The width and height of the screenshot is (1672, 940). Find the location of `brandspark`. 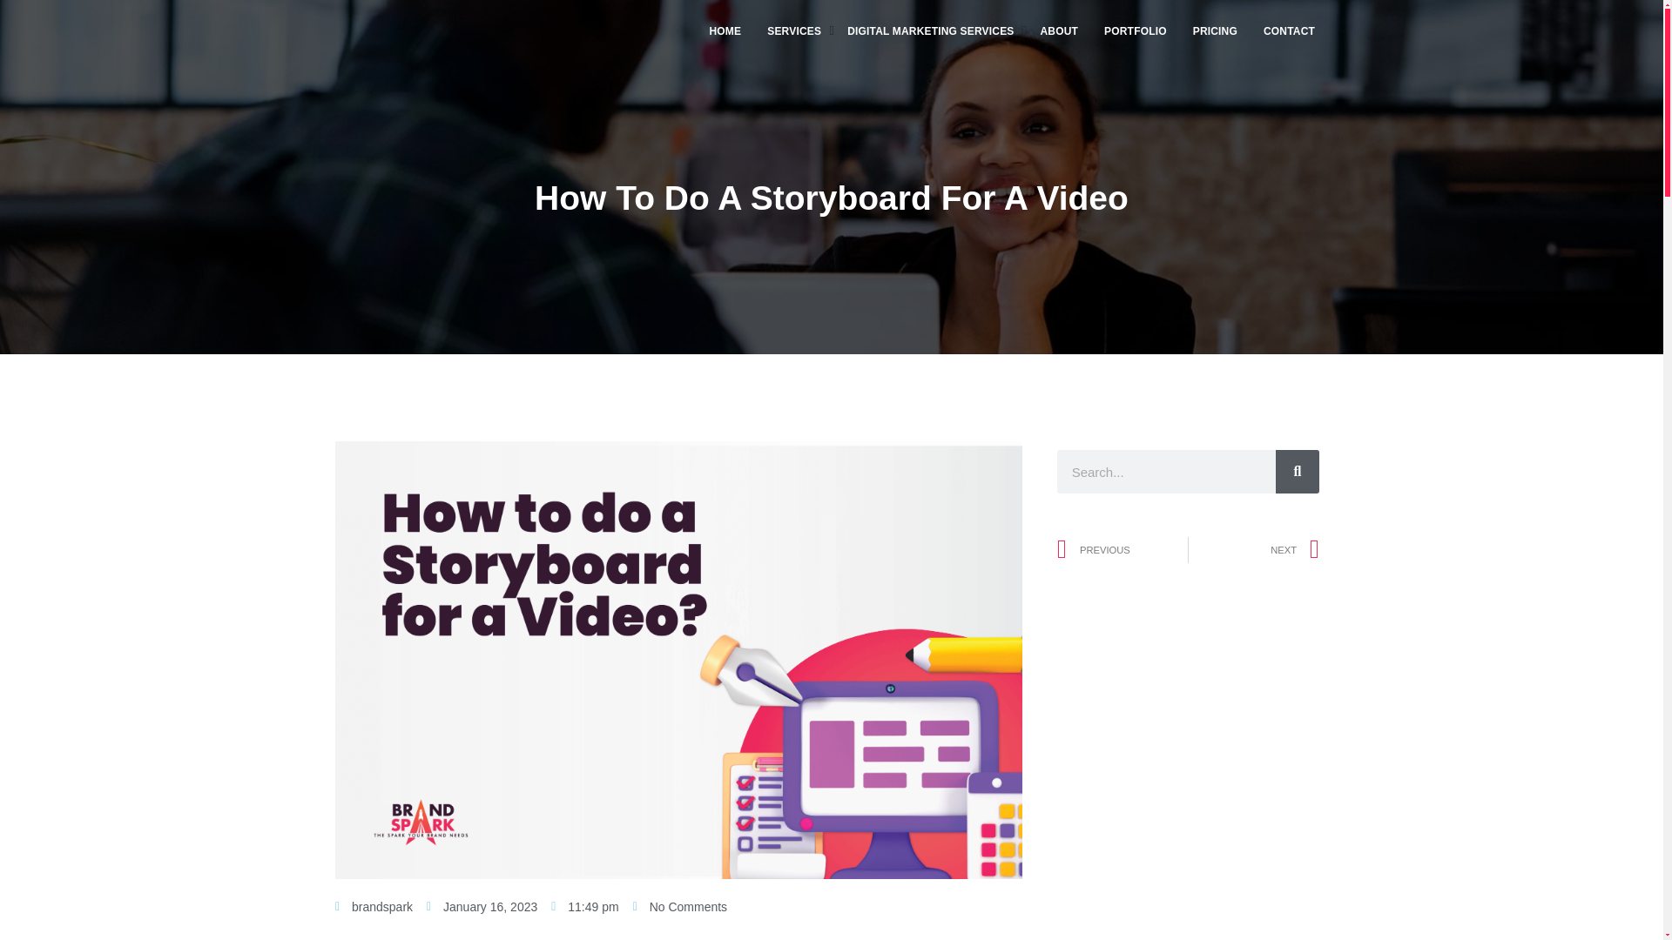

brandspark is located at coordinates (374, 907).